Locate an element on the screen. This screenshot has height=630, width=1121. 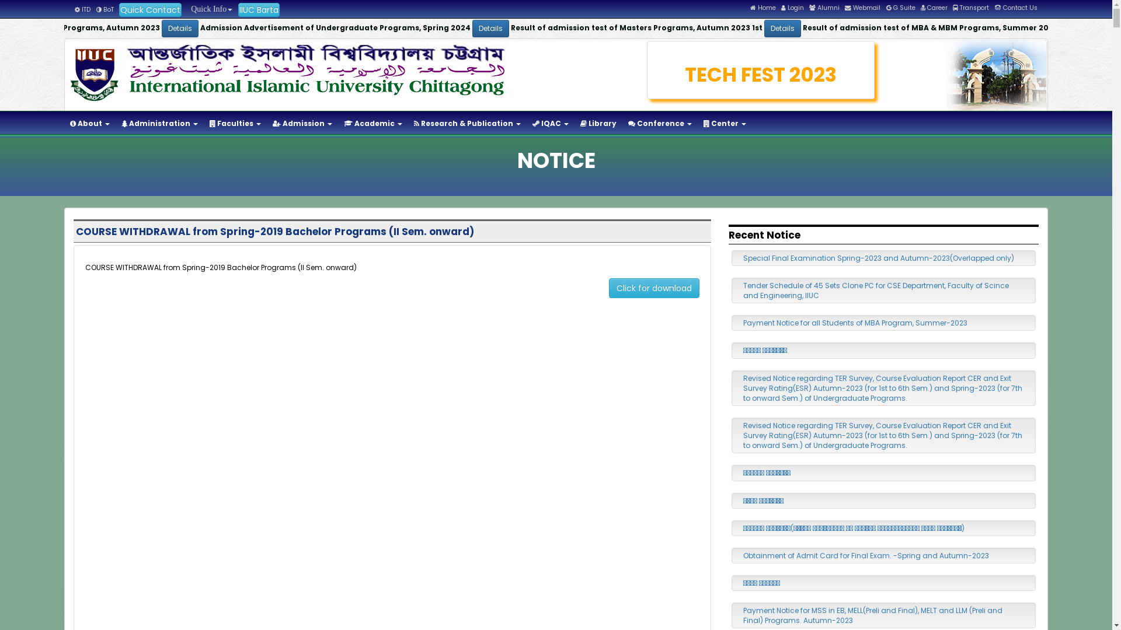
Faculties is located at coordinates (235, 124).